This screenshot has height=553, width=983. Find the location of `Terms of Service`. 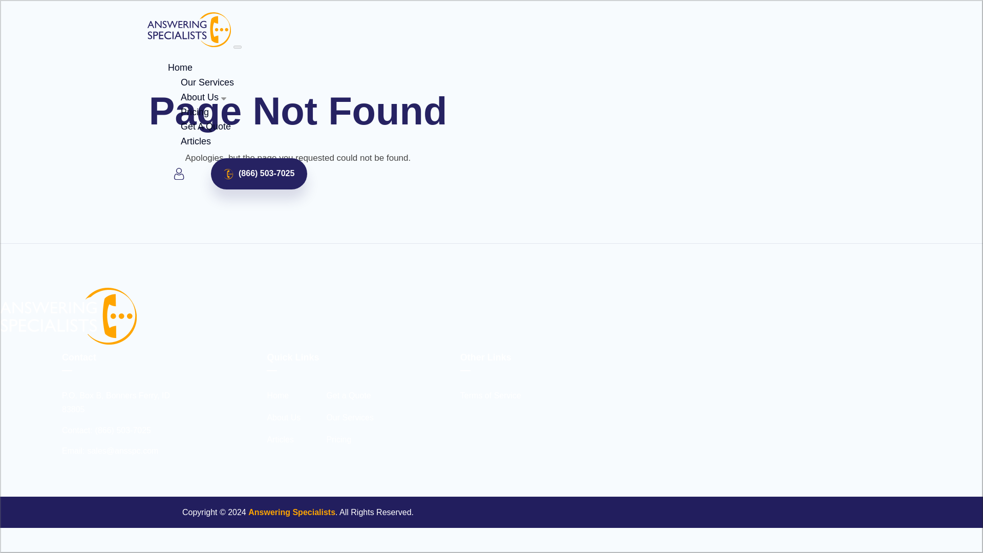

Terms of Service is located at coordinates (490, 395).